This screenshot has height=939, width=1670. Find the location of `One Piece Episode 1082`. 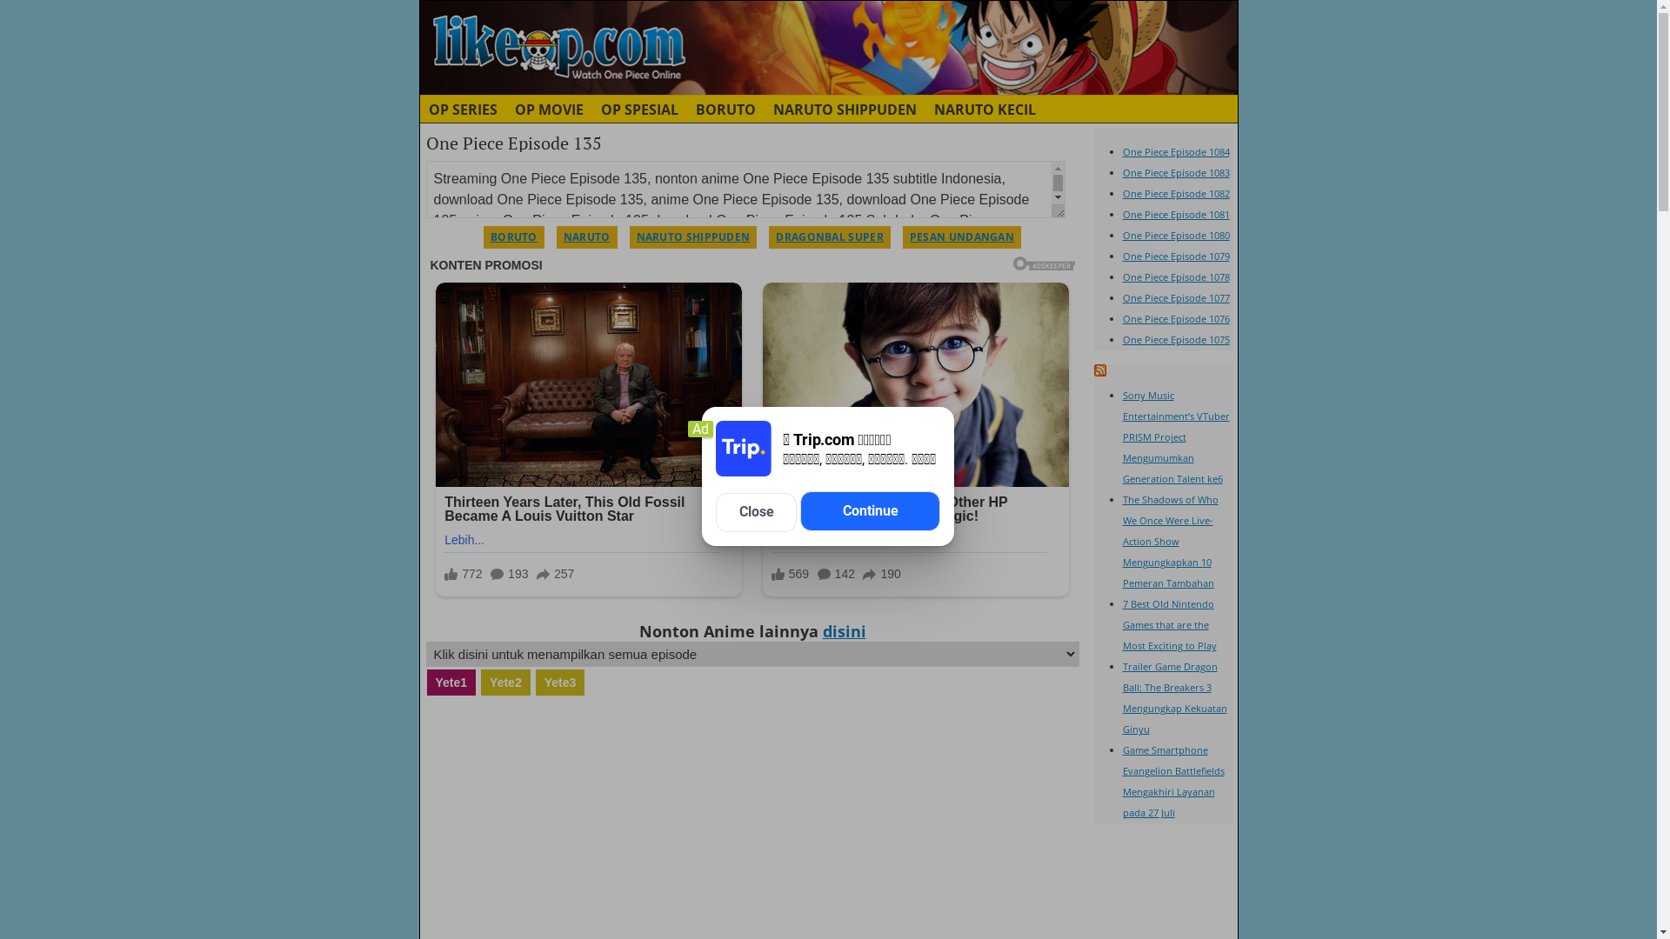

One Piece Episode 1082 is located at coordinates (1176, 193).